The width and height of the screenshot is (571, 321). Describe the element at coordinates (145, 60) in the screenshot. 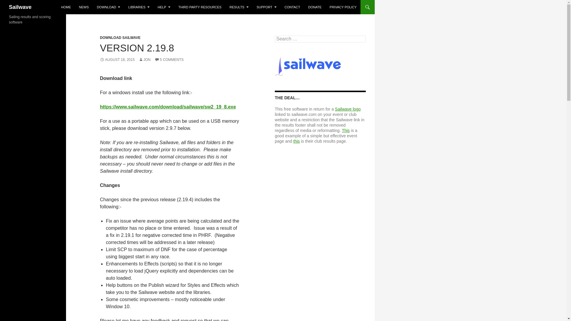

I see `JON` at that location.